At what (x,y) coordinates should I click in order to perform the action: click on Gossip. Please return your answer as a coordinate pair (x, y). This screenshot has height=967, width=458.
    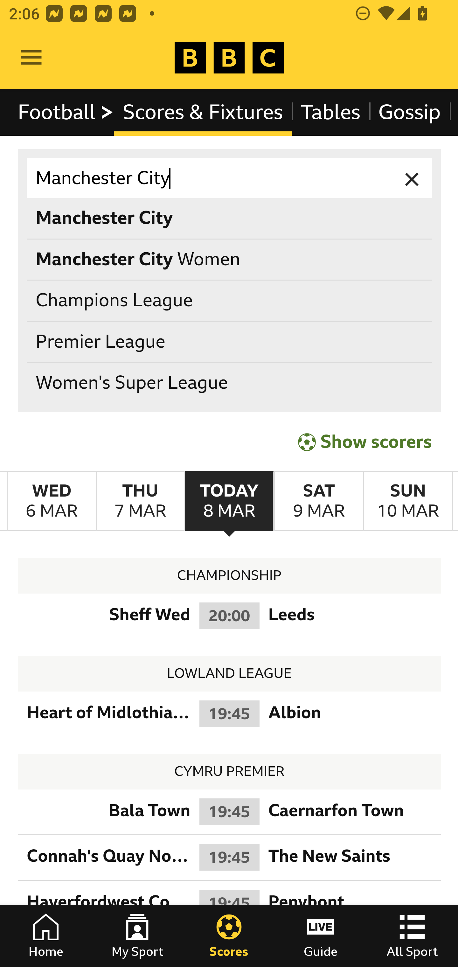
    Looking at the image, I should click on (409, 112).